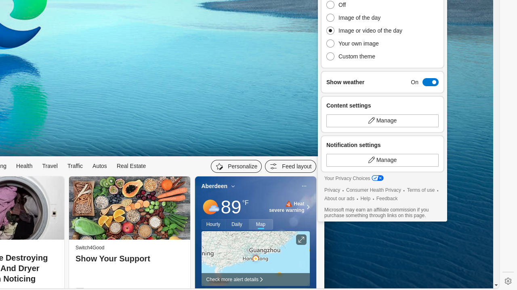 The width and height of the screenshot is (517, 290). What do you see at coordinates (421, 190) in the screenshot?
I see `Terms of use` at bounding box center [421, 190].